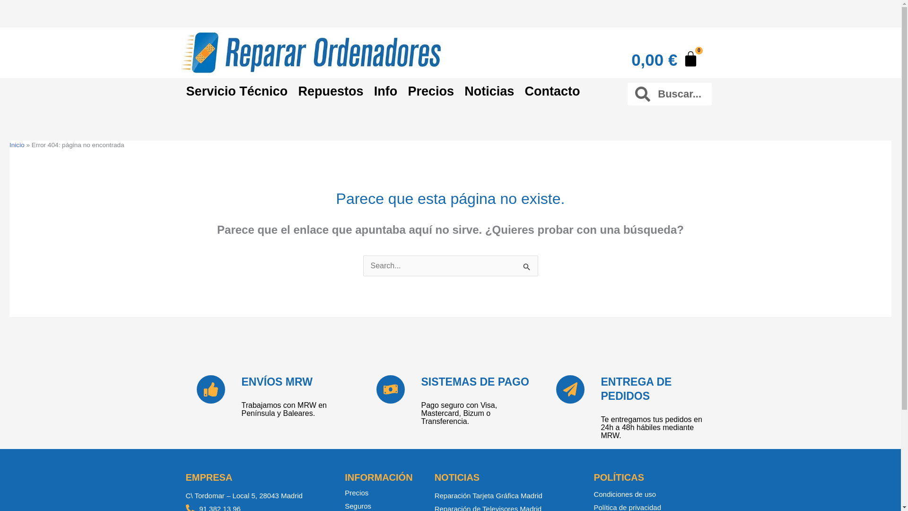 This screenshot has height=511, width=908. Describe the element at coordinates (386, 91) in the screenshot. I see `Info` at that location.